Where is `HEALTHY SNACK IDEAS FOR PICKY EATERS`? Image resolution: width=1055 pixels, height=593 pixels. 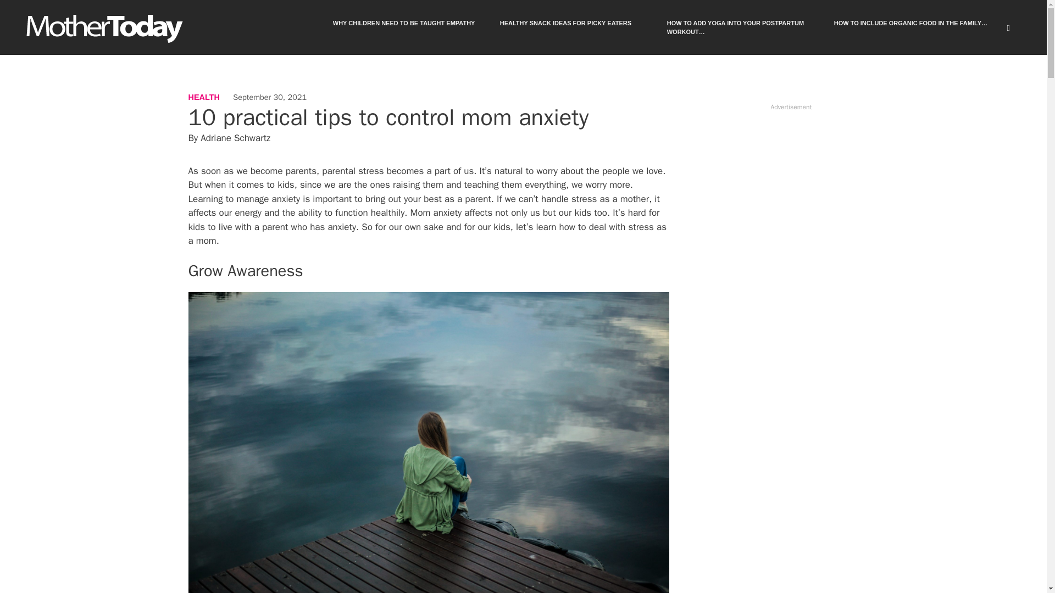
HEALTHY SNACK IDEAS FOR PICKY EATERS is located at coordinates (579, 27).